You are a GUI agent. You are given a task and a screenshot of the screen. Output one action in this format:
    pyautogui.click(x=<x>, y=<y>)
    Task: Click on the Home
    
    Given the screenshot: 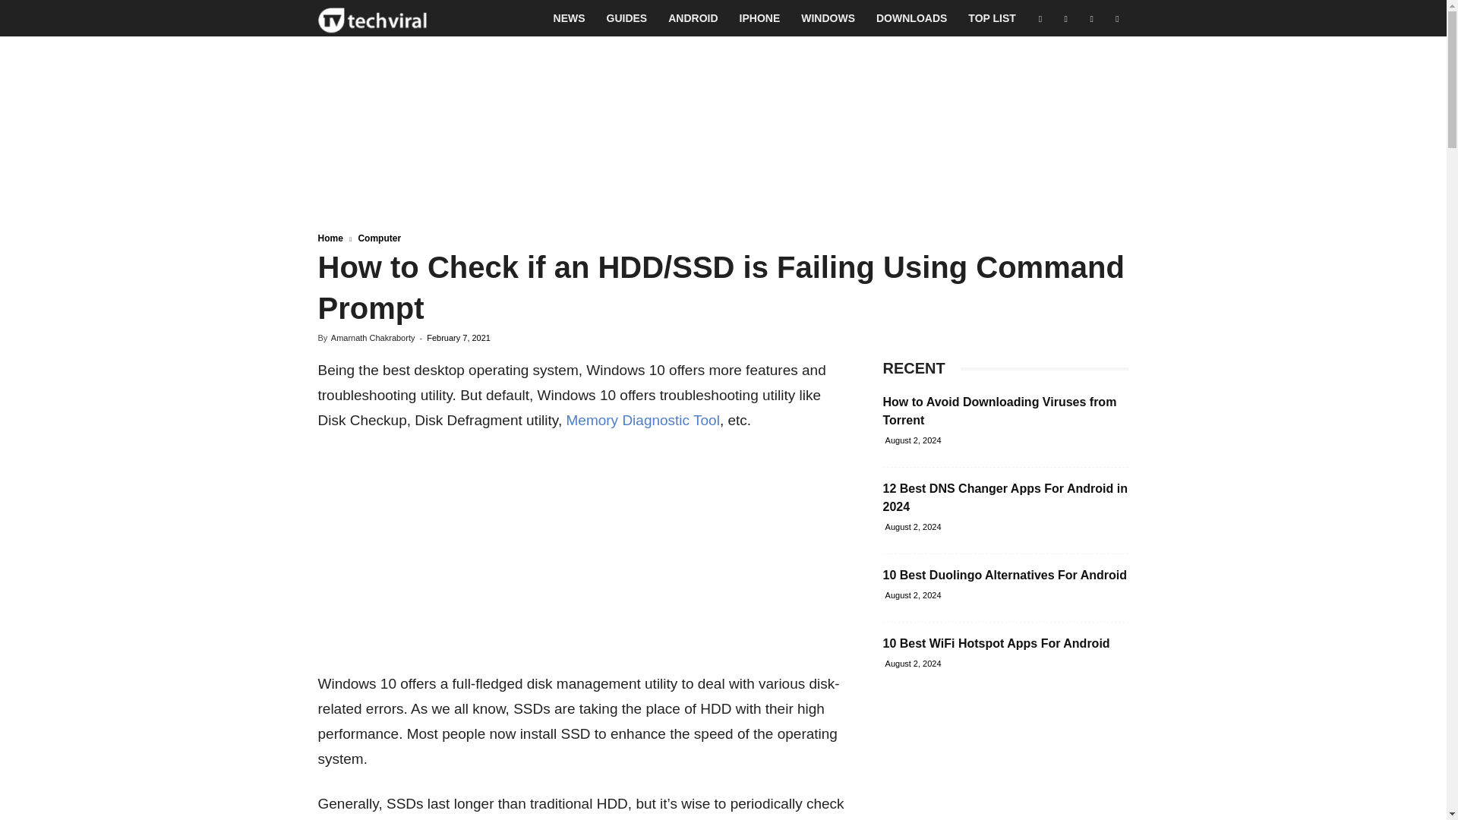 What is the action you would take?
    pyautogui.click(x=330, y=238)
    